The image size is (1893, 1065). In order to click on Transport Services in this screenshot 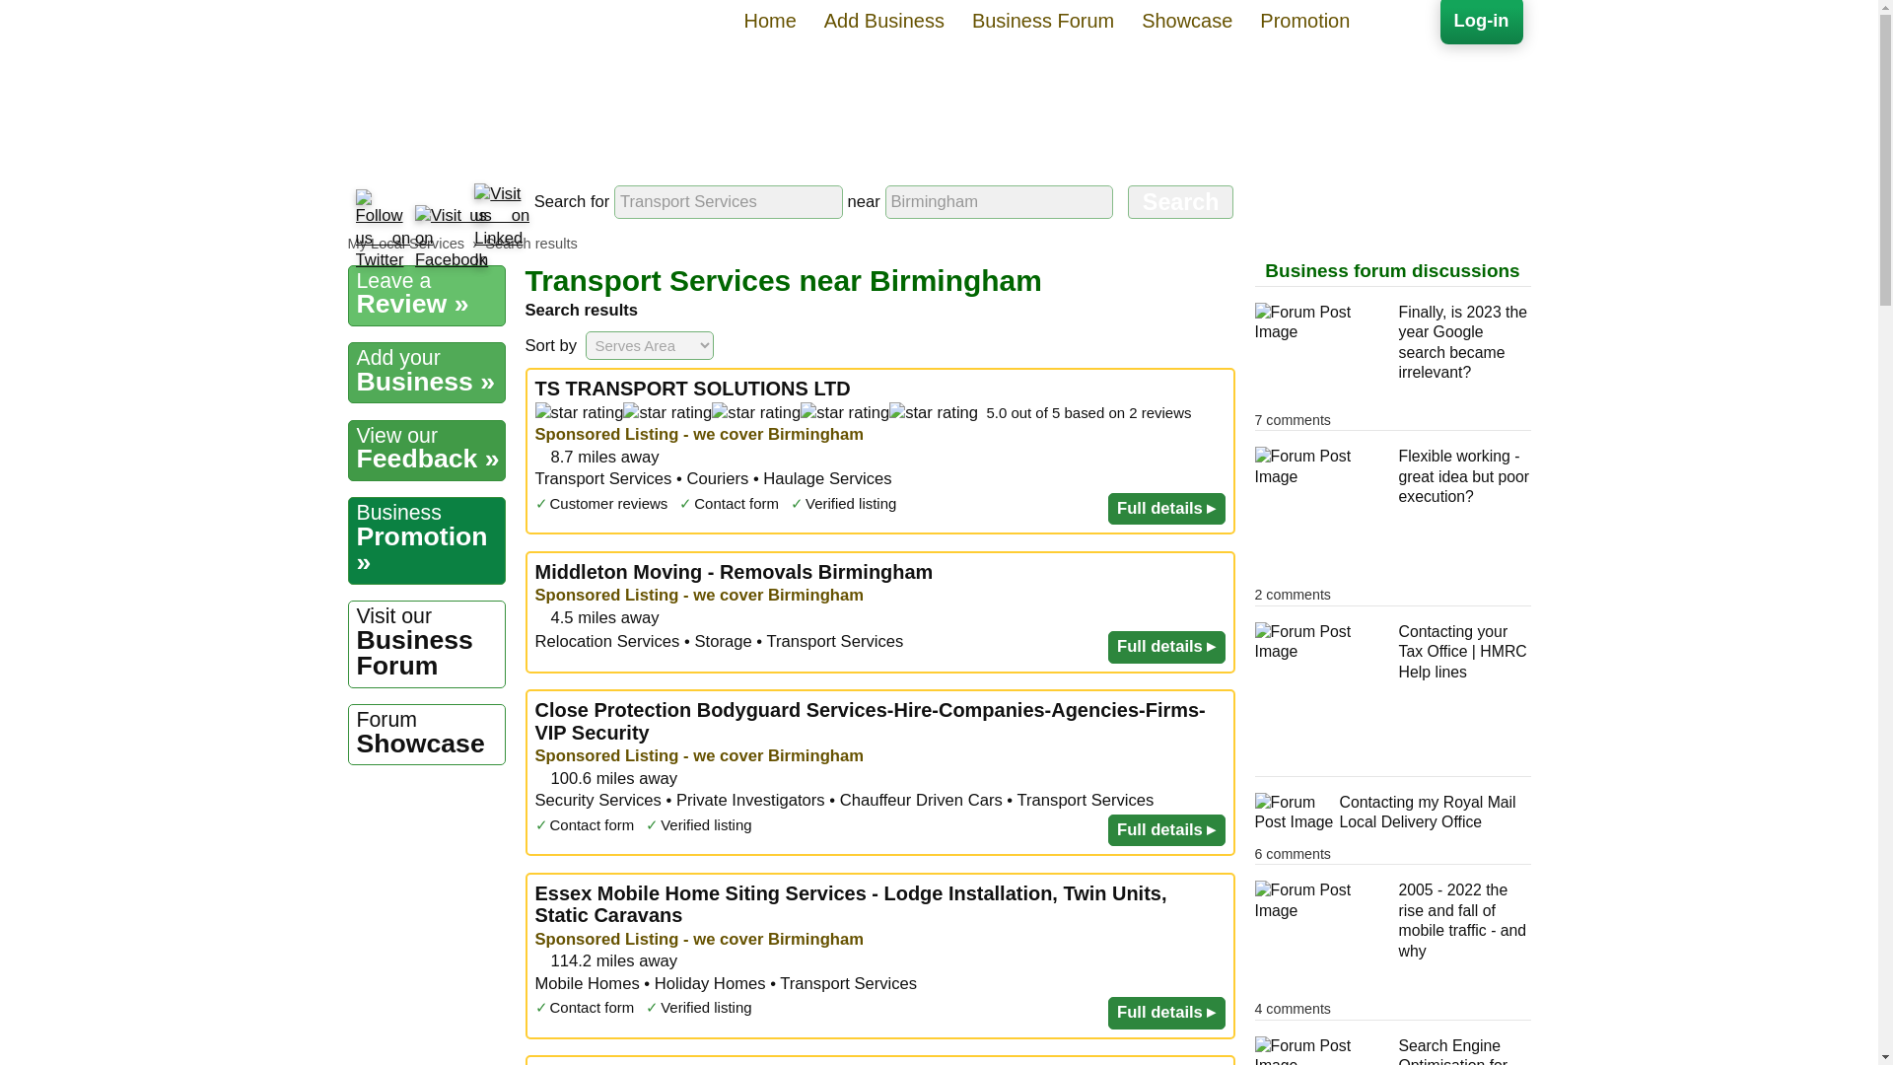, I will do `click(1181, 201)`.